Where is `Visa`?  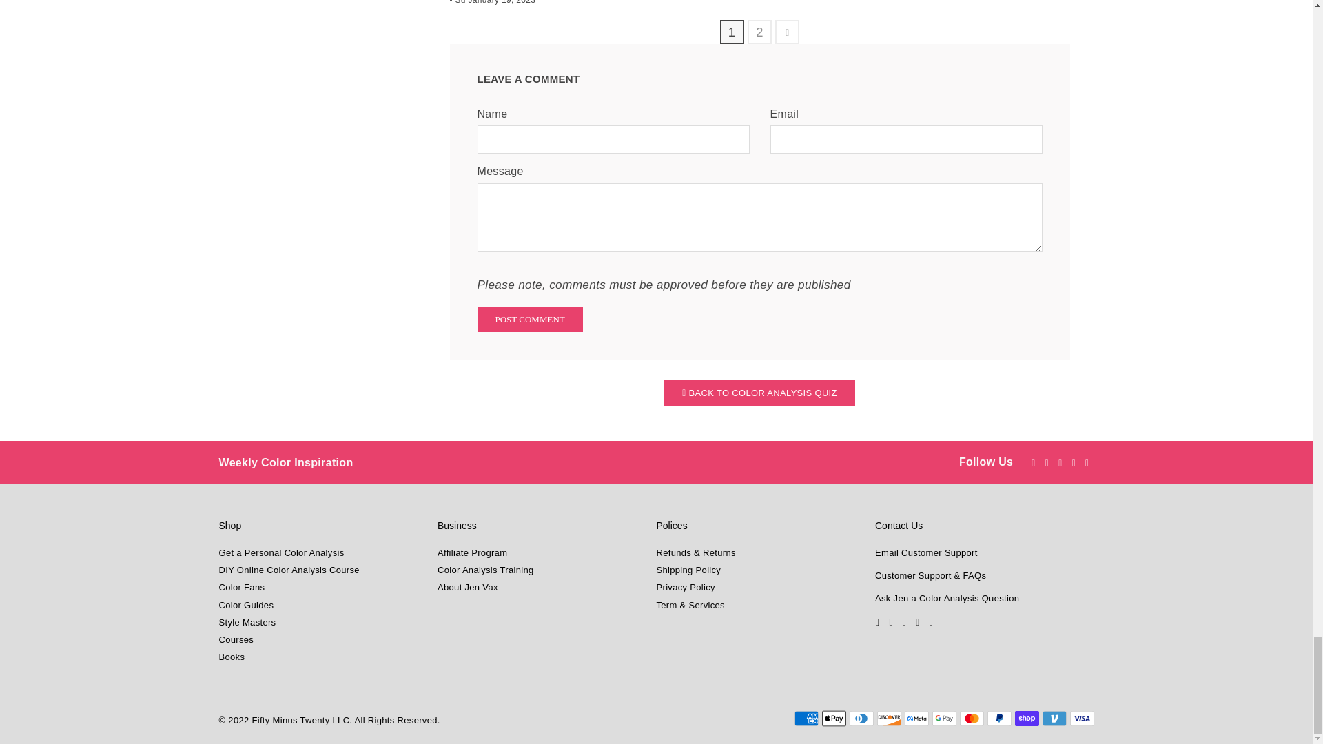
Visa is located at coordinates (1081, 719).